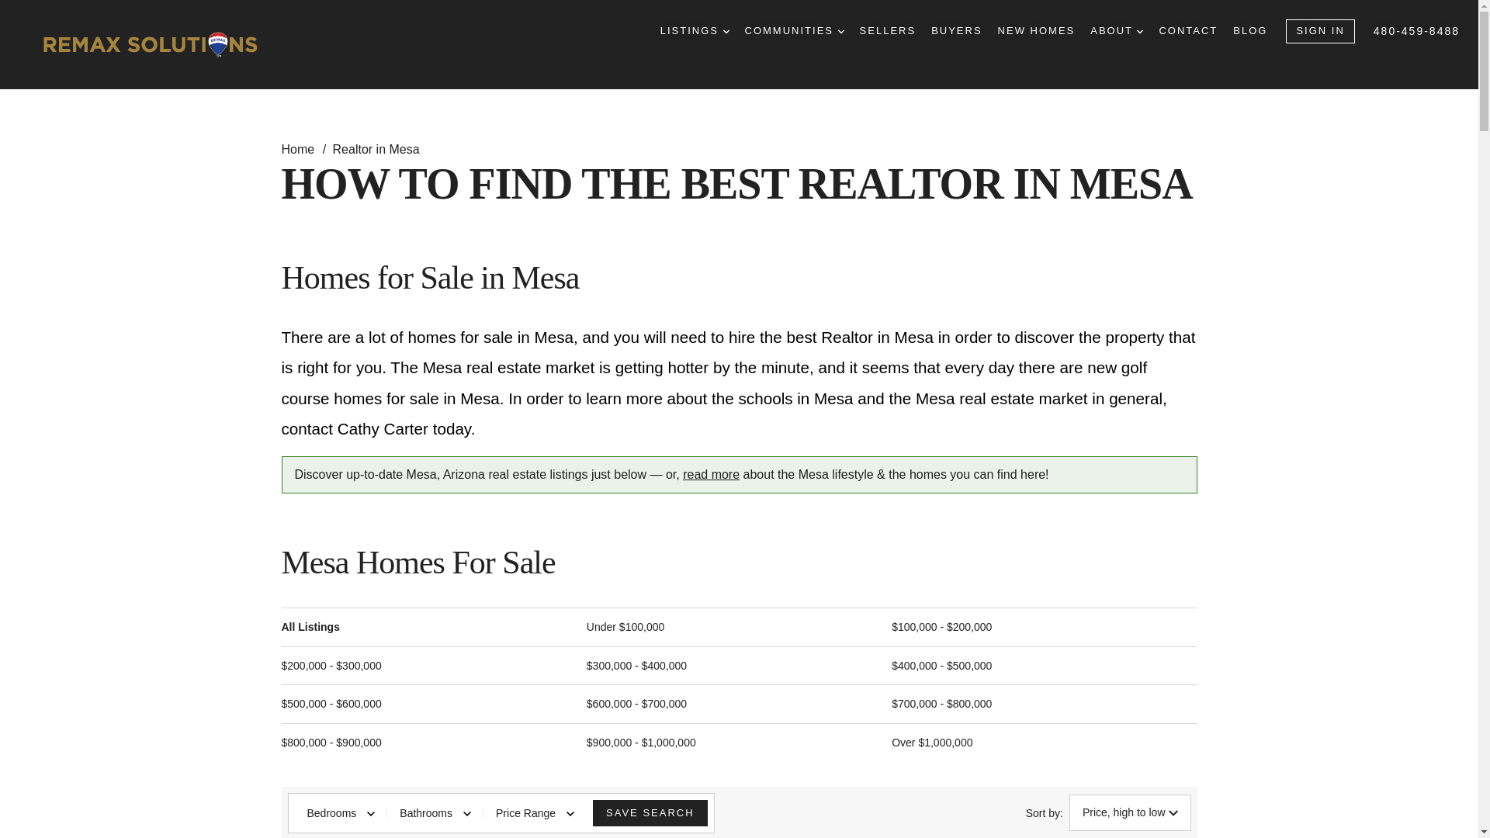  What do you see at coordinates (299, 149) in the screenshot?
I see `Home` at bounding box center [299, 149].